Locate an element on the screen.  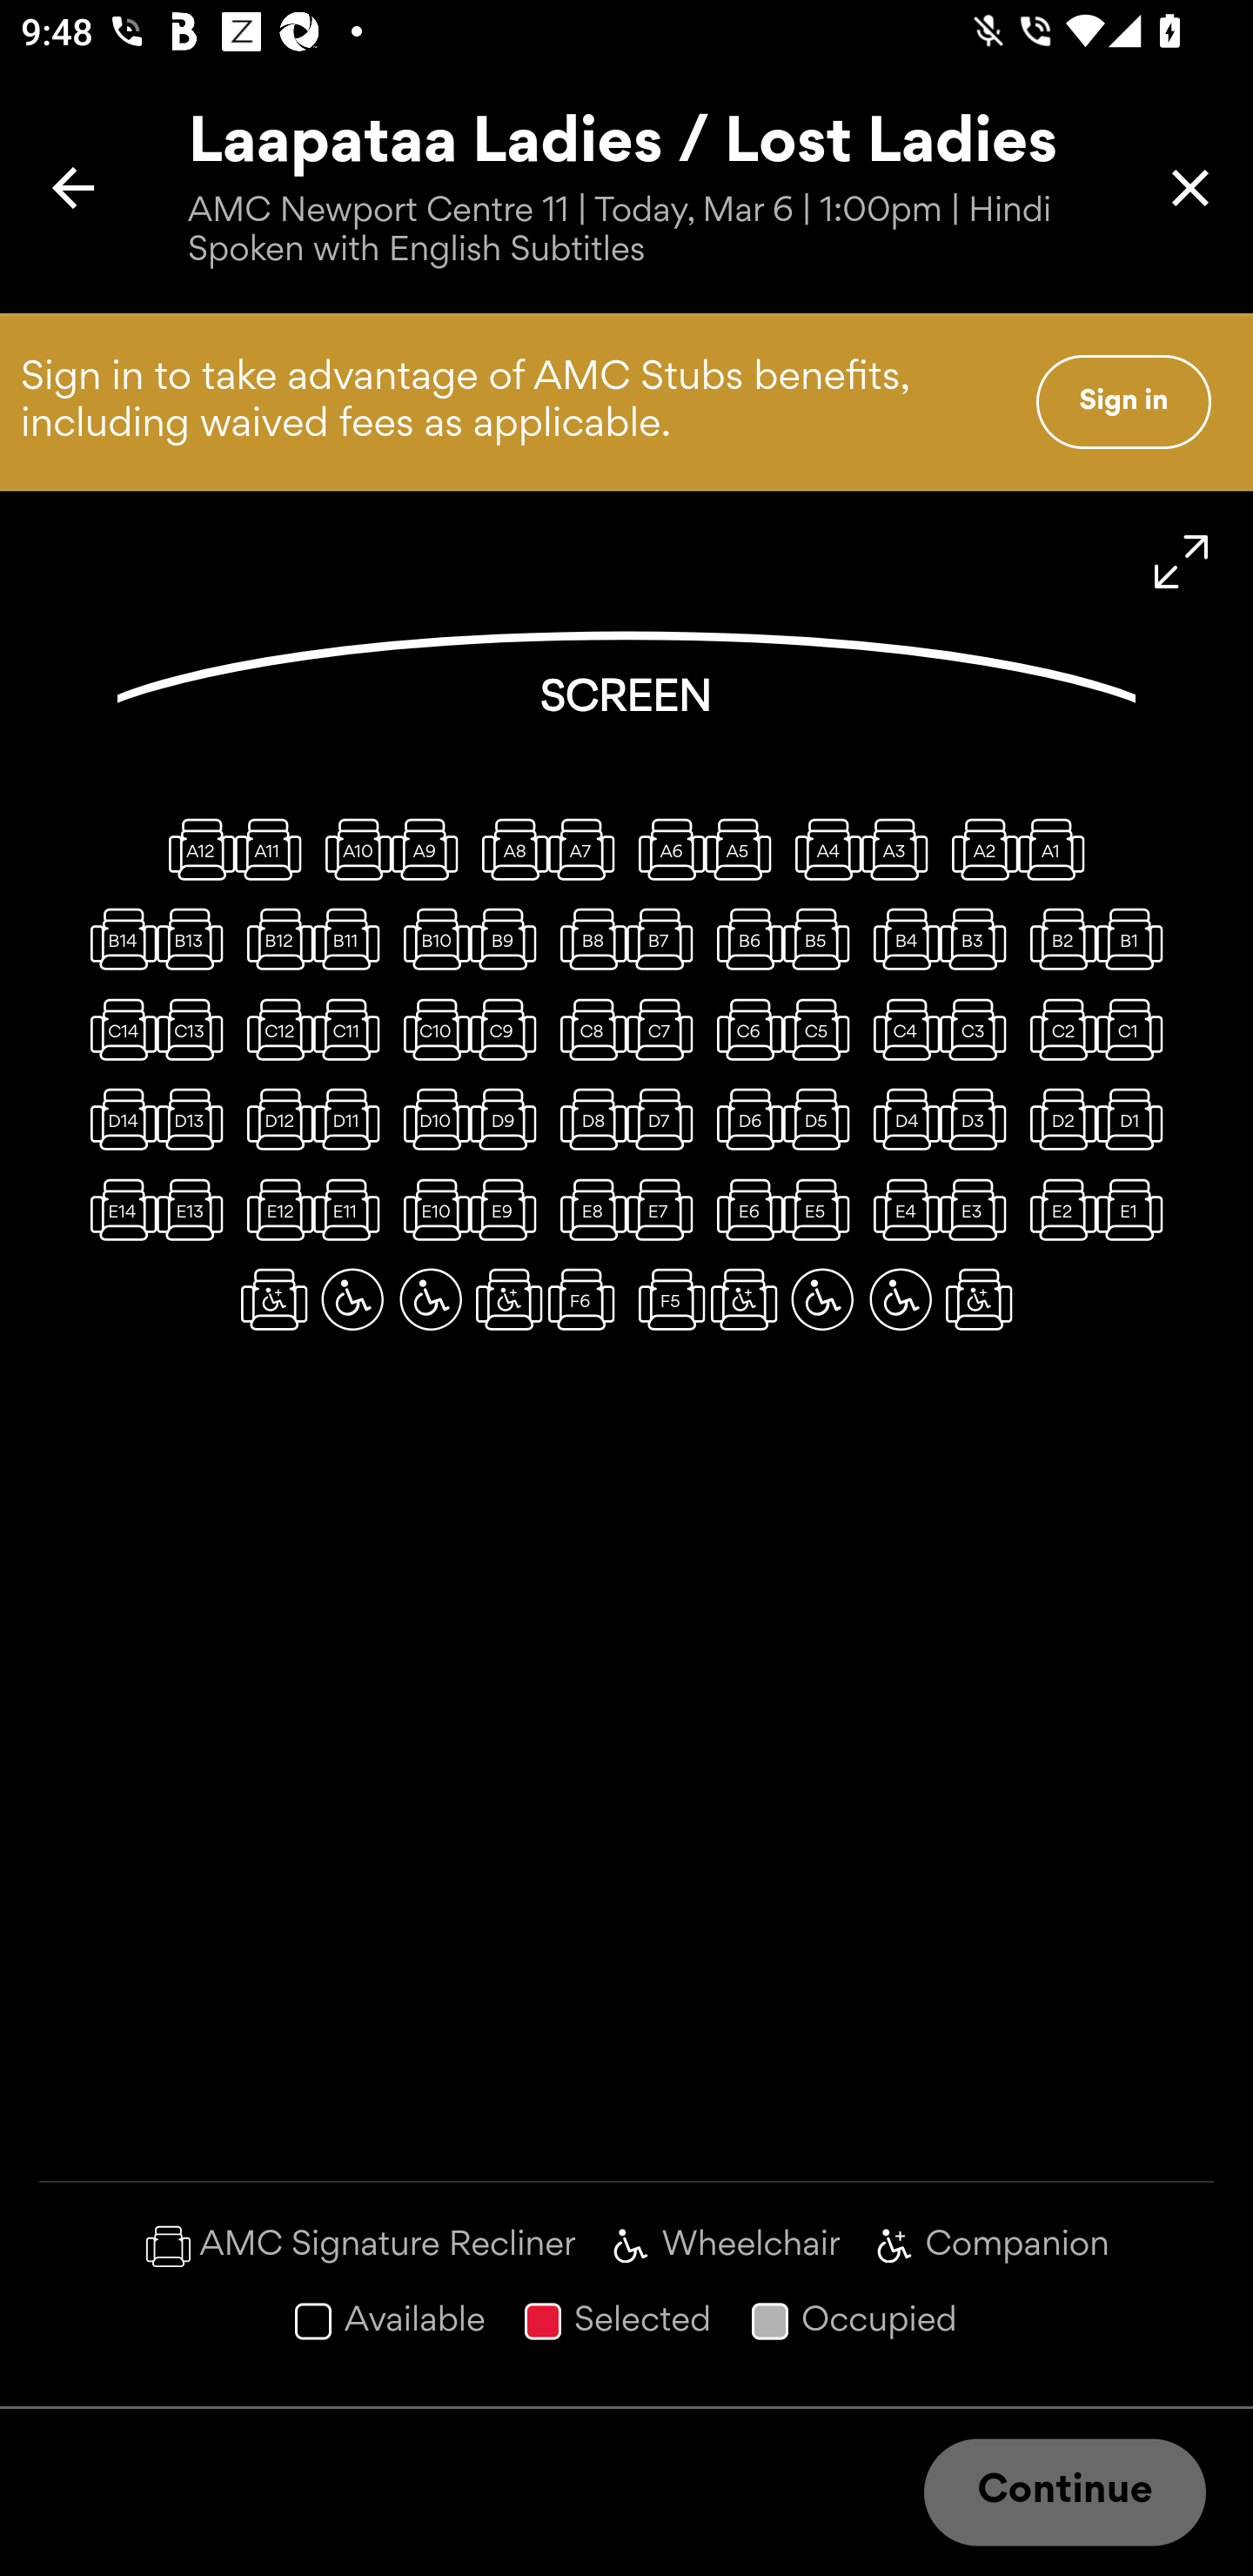
C2, Regular seat, available is located at coordinates (1056, 1029).